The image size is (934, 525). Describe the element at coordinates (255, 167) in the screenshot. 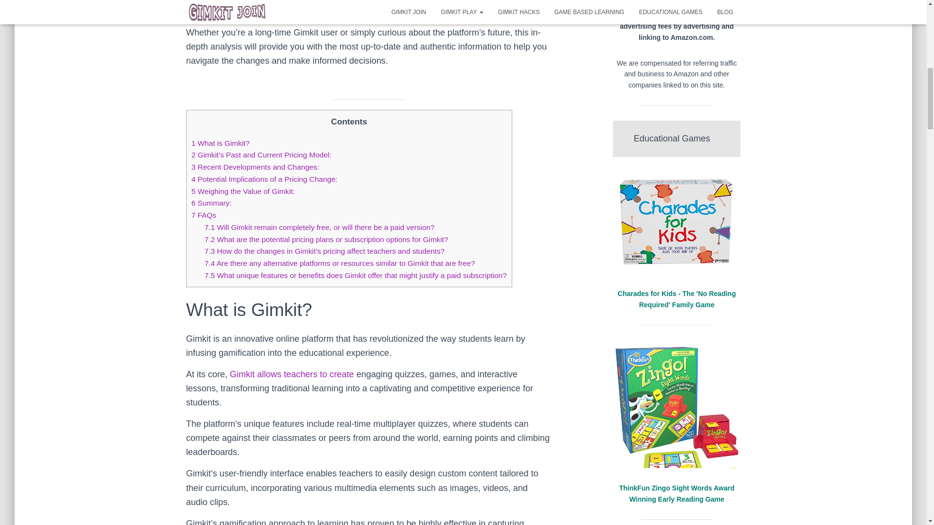

I see `3 Recent Developments and Changes:` at that location.